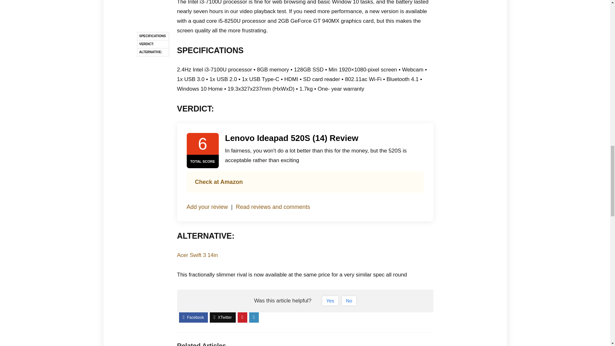 The height and width of the screenshot is (346, 615). What do you see at coordinates (207, 207) in the screenshot?
I see `Add your review` at bounding box center [207, 207].